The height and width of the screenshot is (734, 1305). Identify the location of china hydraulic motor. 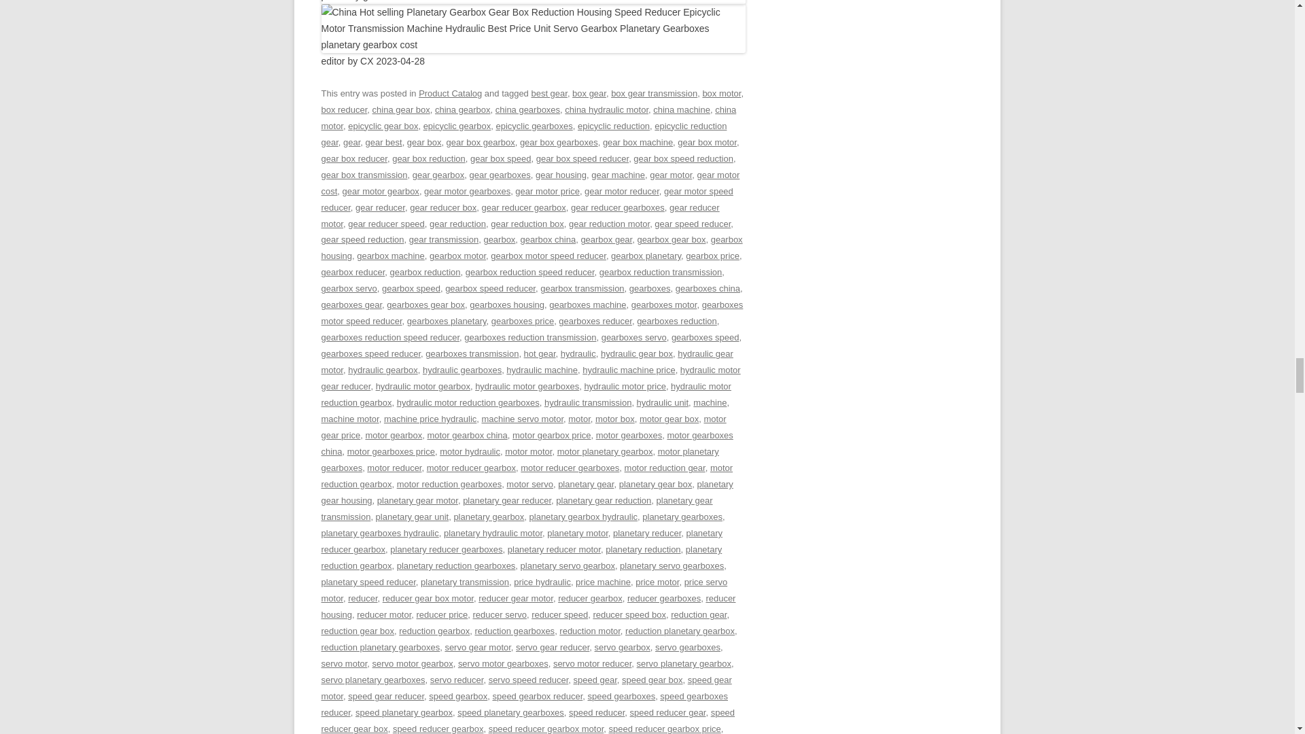
(606, 109).